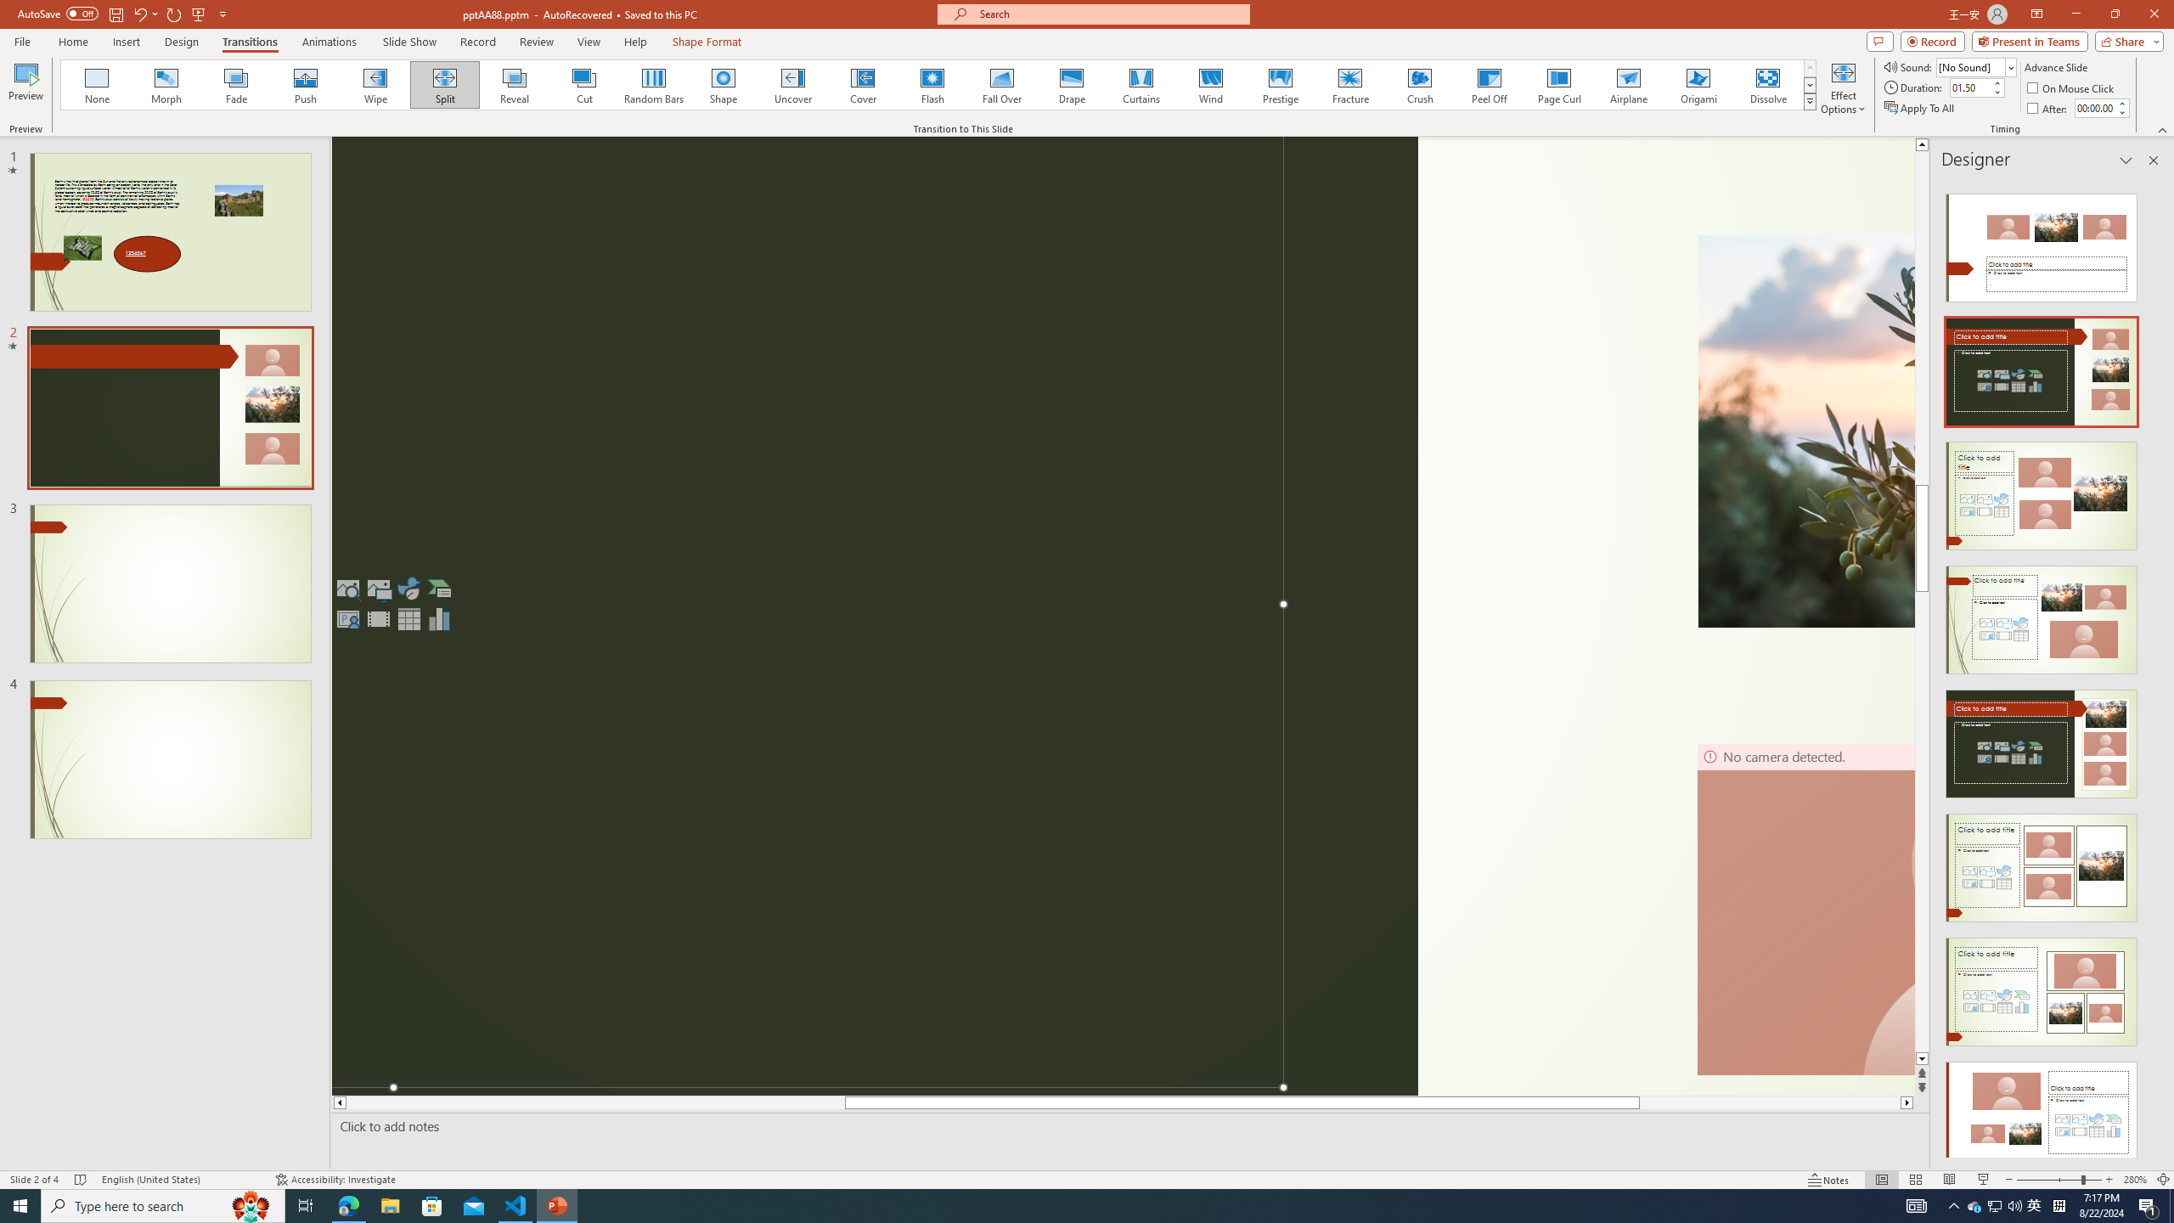  I want to click on Content Placeholder, so click(807, 611).